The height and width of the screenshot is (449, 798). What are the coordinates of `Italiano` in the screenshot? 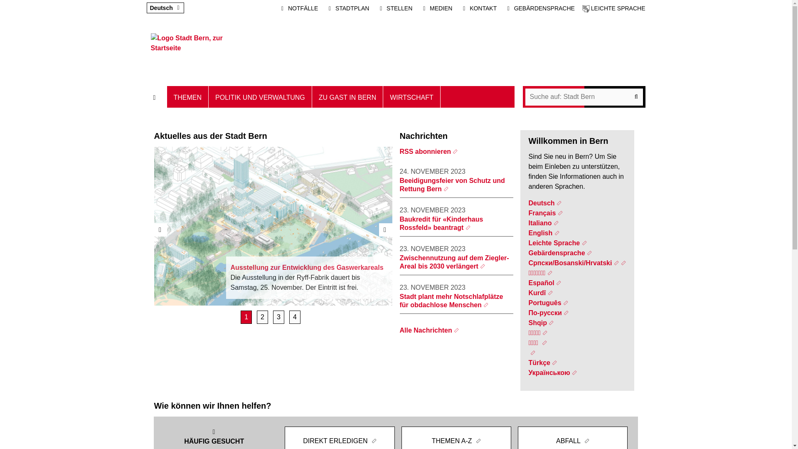 It's located at (544, 223).